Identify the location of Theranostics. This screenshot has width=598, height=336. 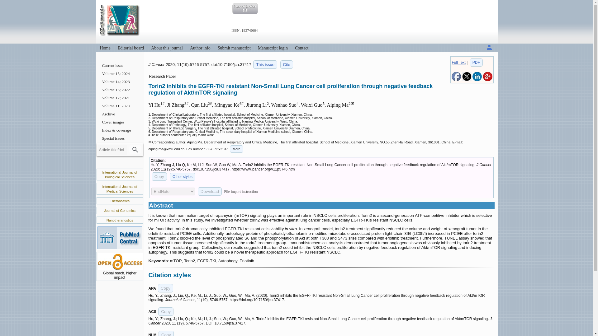
(120, 201).